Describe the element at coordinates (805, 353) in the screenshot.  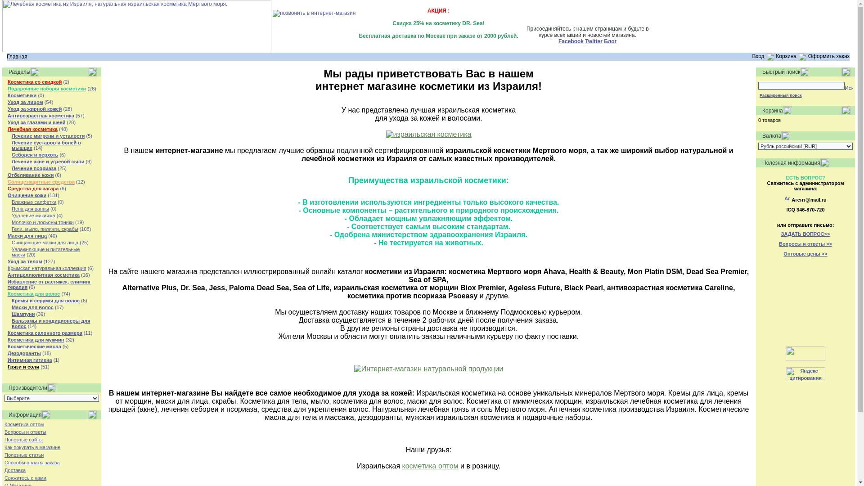
I see `LiveInternet` at that location.